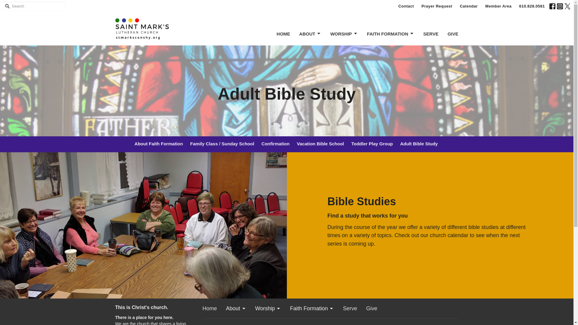 The width and height of the screenshot is (578, 325). What do you see at coordinates (498, 6) in the screenshot?
I see `Member Area` at bounding box center [498, 6].